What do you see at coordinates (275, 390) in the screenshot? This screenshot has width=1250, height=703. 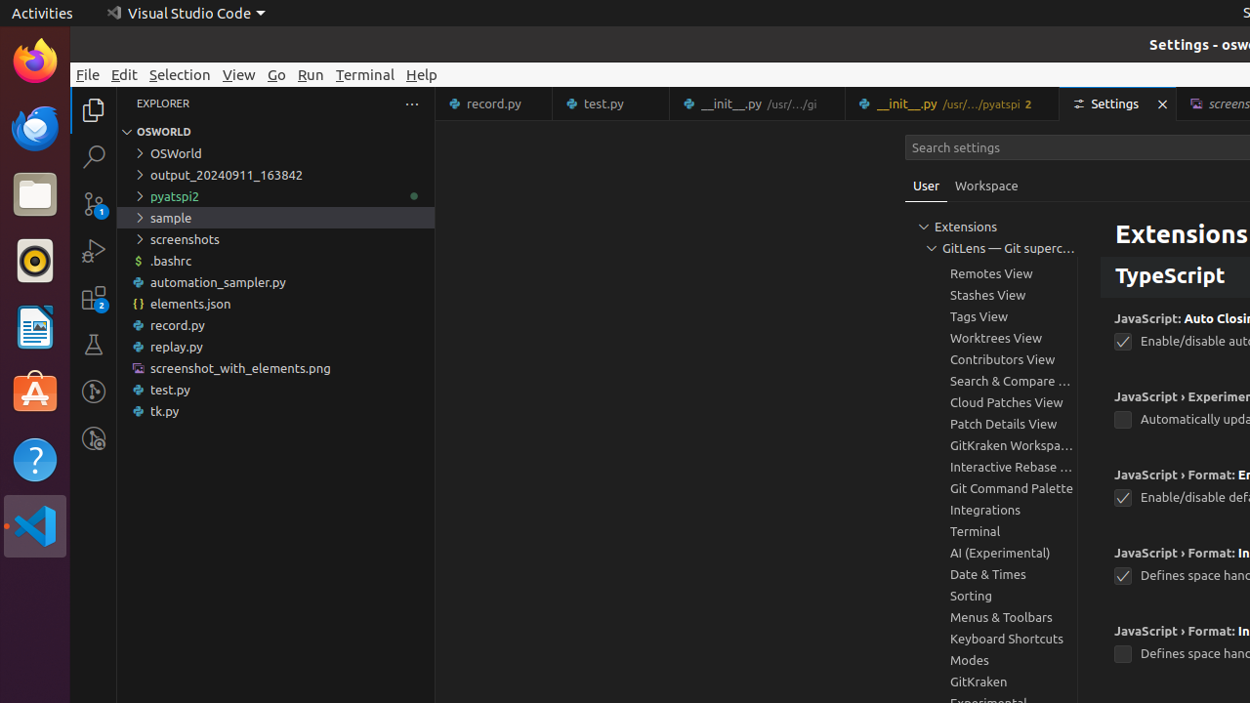 I see `test.py` at bounding box center [275, 390].